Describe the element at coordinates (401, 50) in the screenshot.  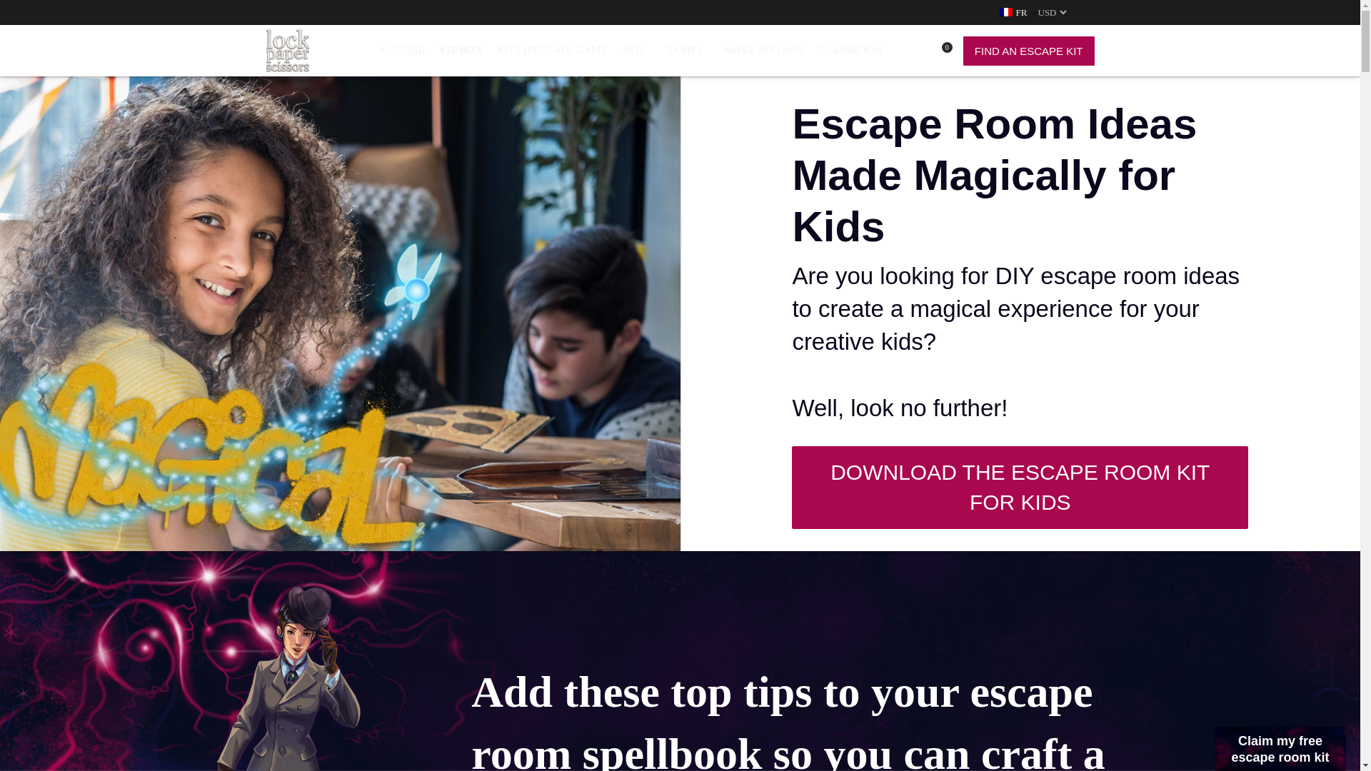
I see `ACCUEIL` at that location.